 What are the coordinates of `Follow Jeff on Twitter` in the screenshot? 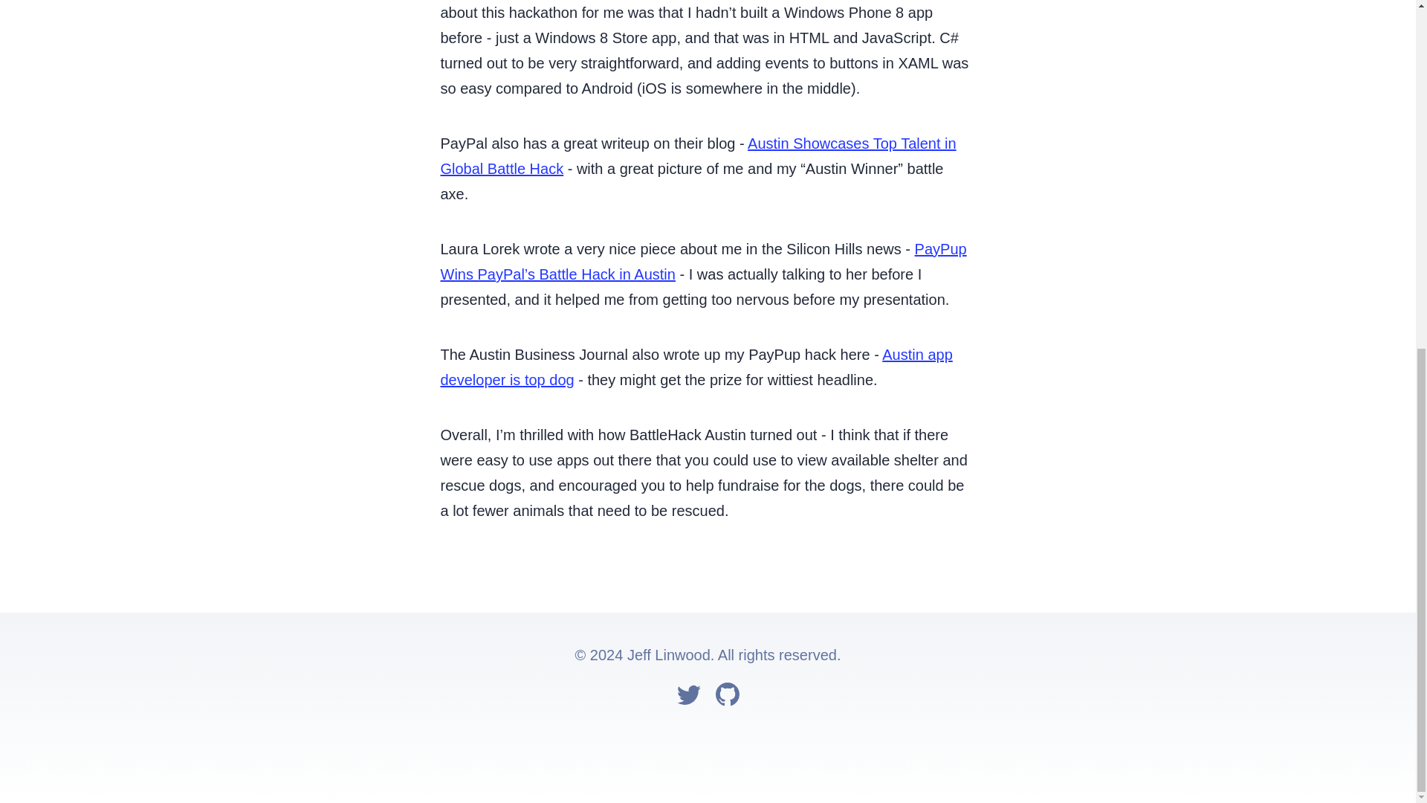 It's located at (688, 698).